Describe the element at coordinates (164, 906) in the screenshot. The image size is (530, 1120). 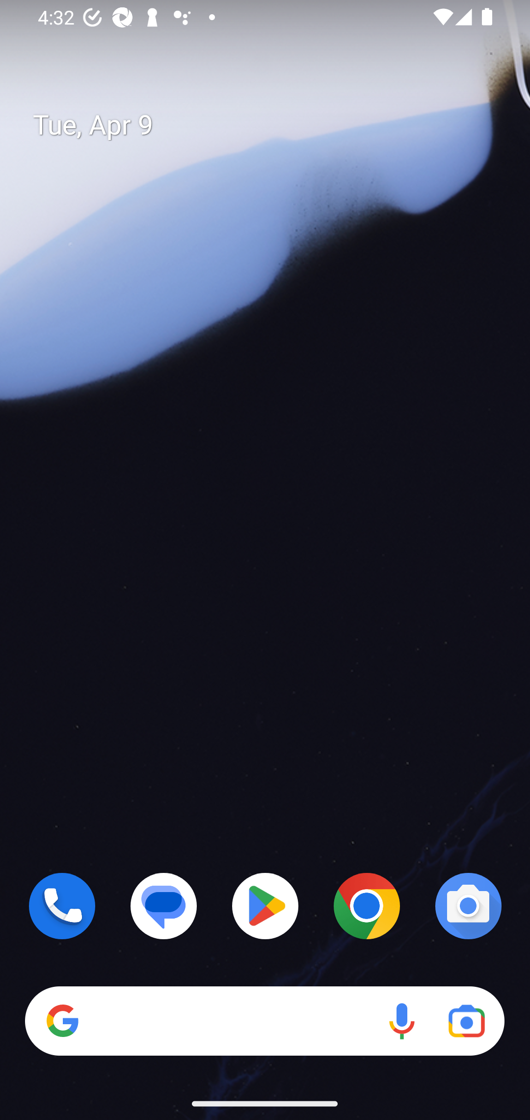
I see `Messages` at that location.